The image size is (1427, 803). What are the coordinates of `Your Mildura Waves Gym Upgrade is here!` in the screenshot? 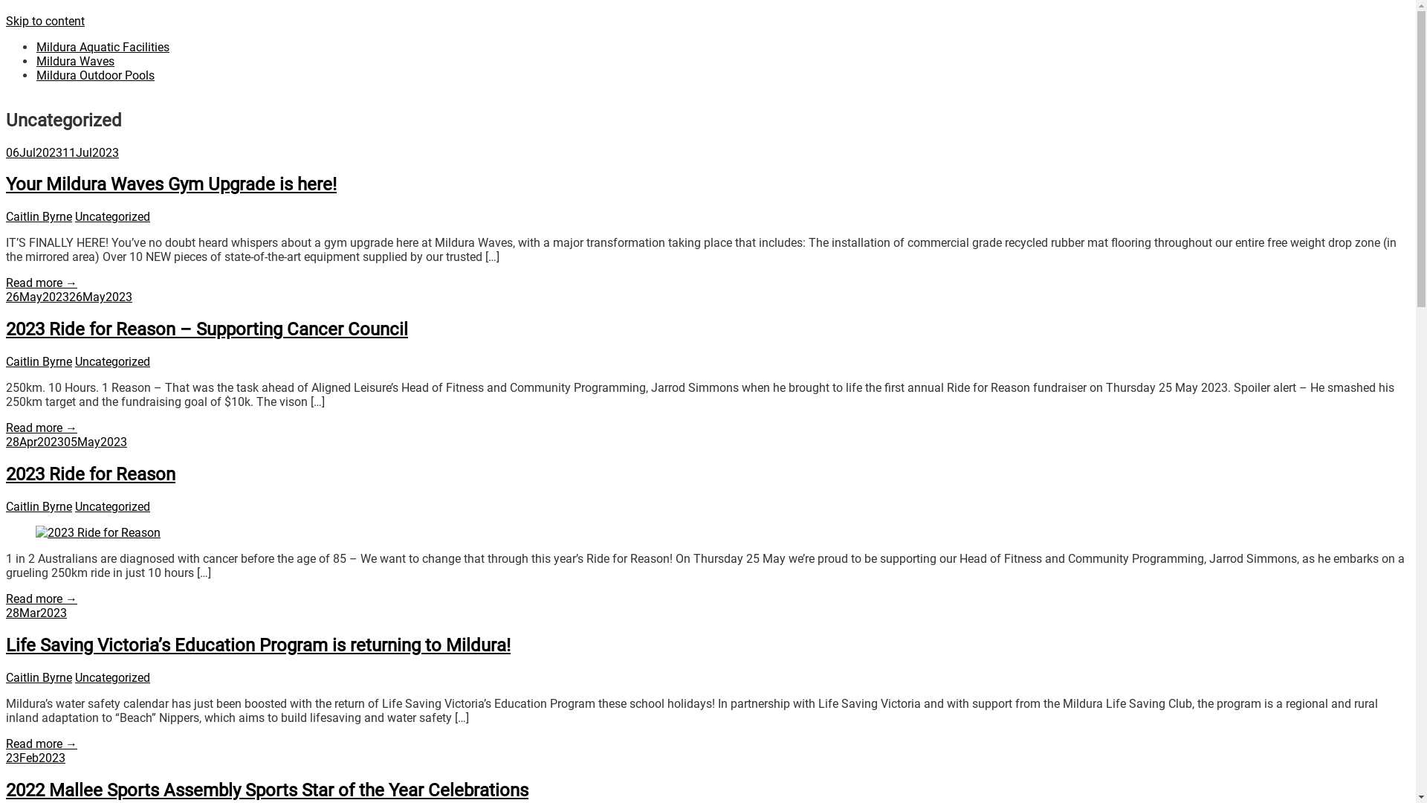 It's located at (171, 184).